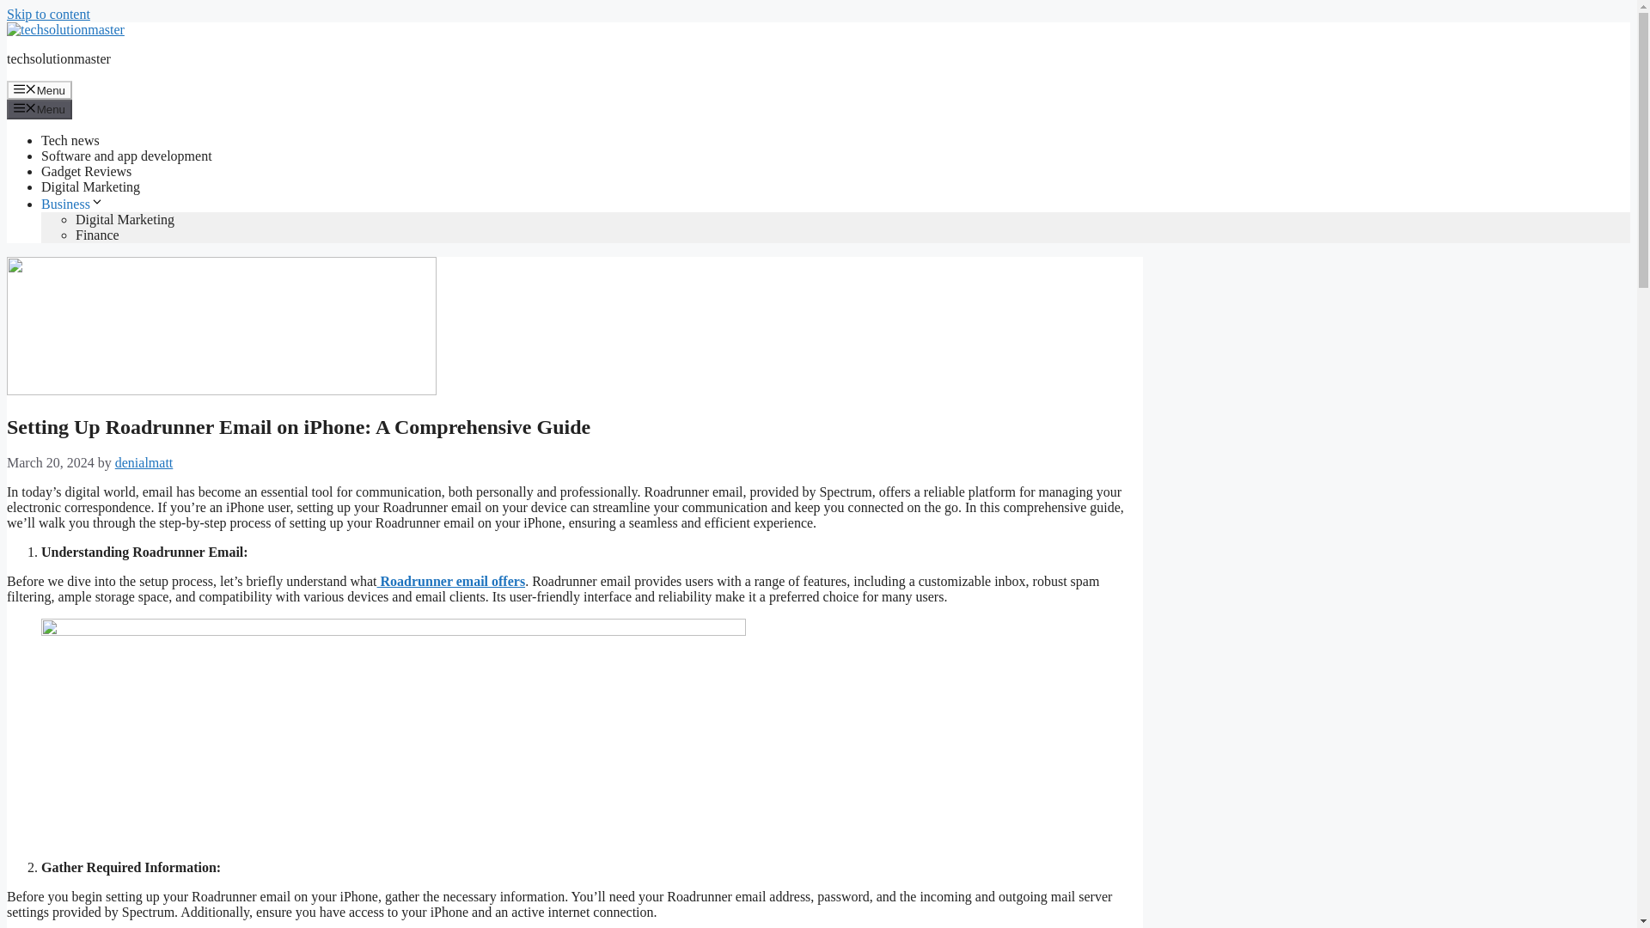 This screenshot has height=928, width=1650. Describe the element at coordinates (97, 234) in the screenshot. I see `Finance` at that location.